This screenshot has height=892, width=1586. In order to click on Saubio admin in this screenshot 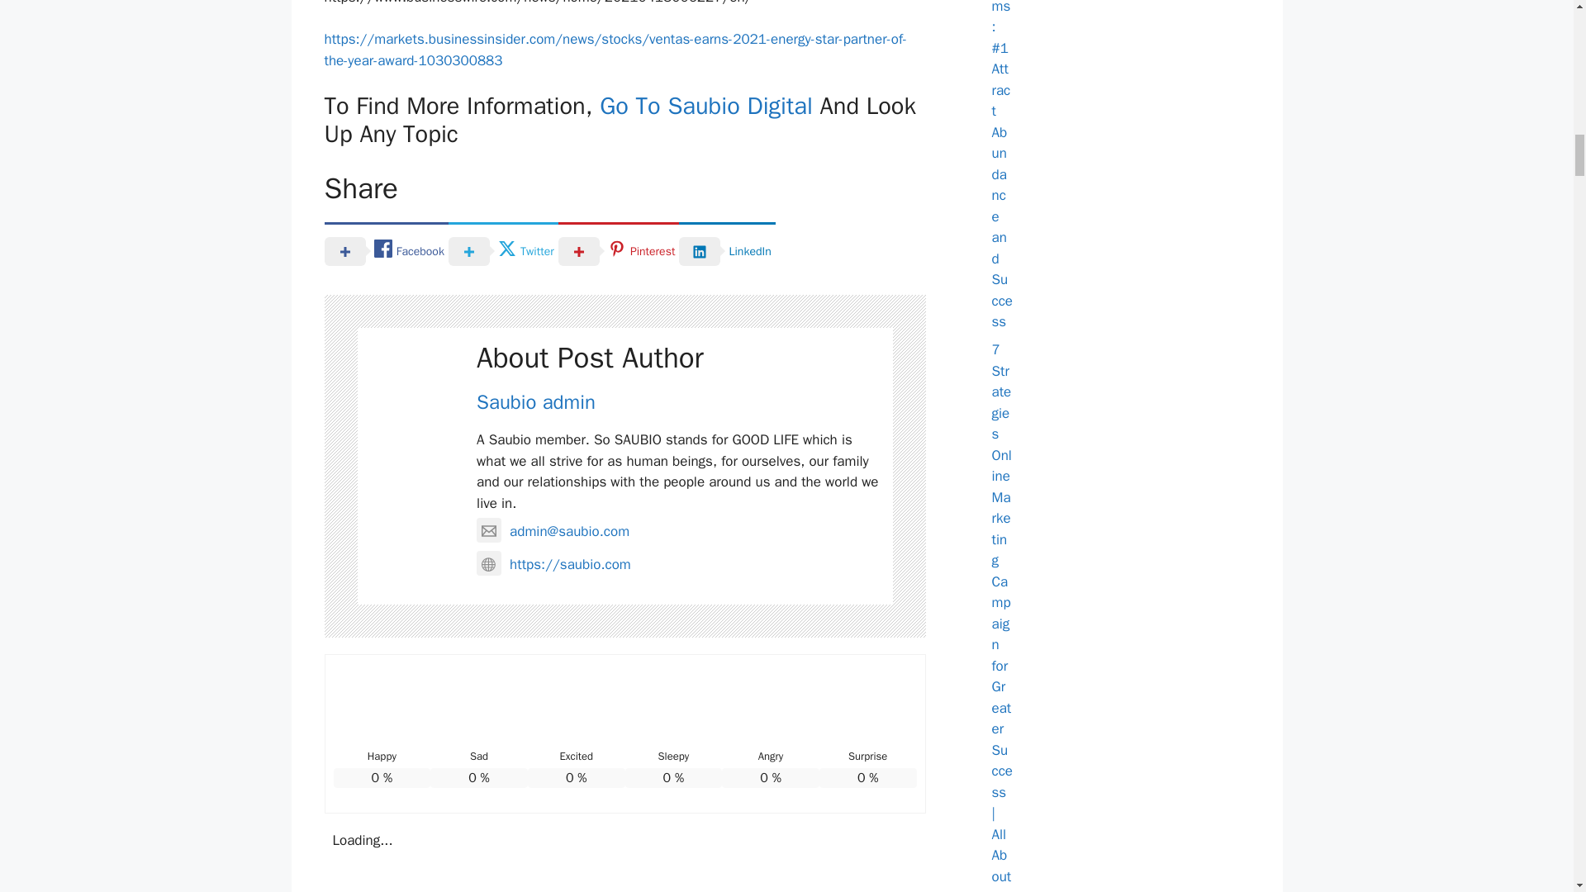, I will do `click(536, 401)`.